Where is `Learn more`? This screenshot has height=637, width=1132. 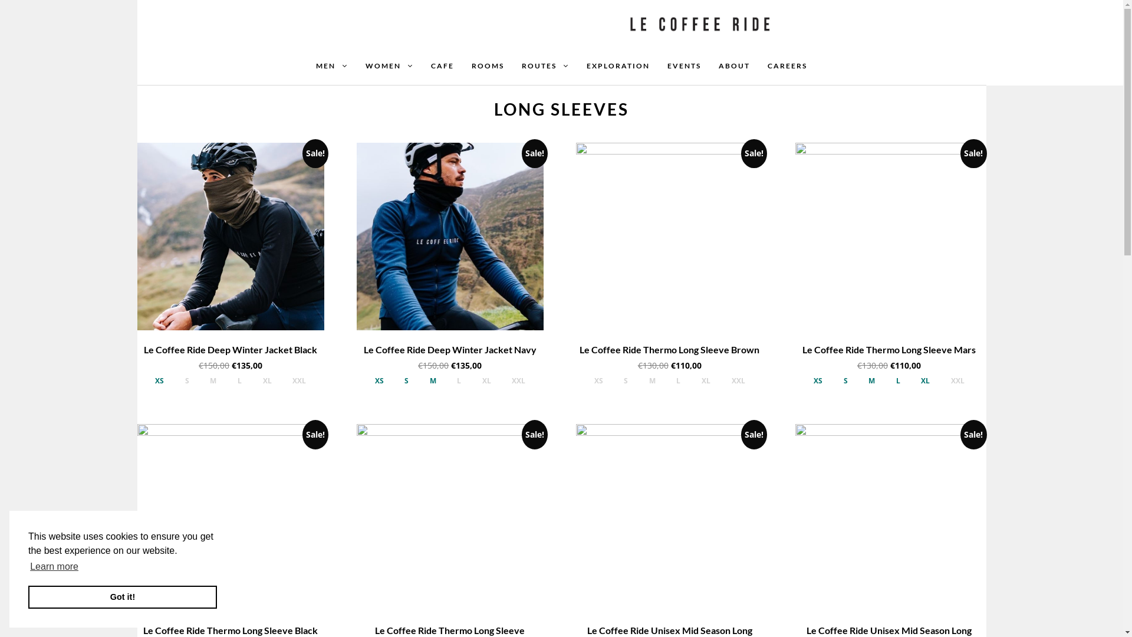
Learn more is located at coordinates (54, 567).